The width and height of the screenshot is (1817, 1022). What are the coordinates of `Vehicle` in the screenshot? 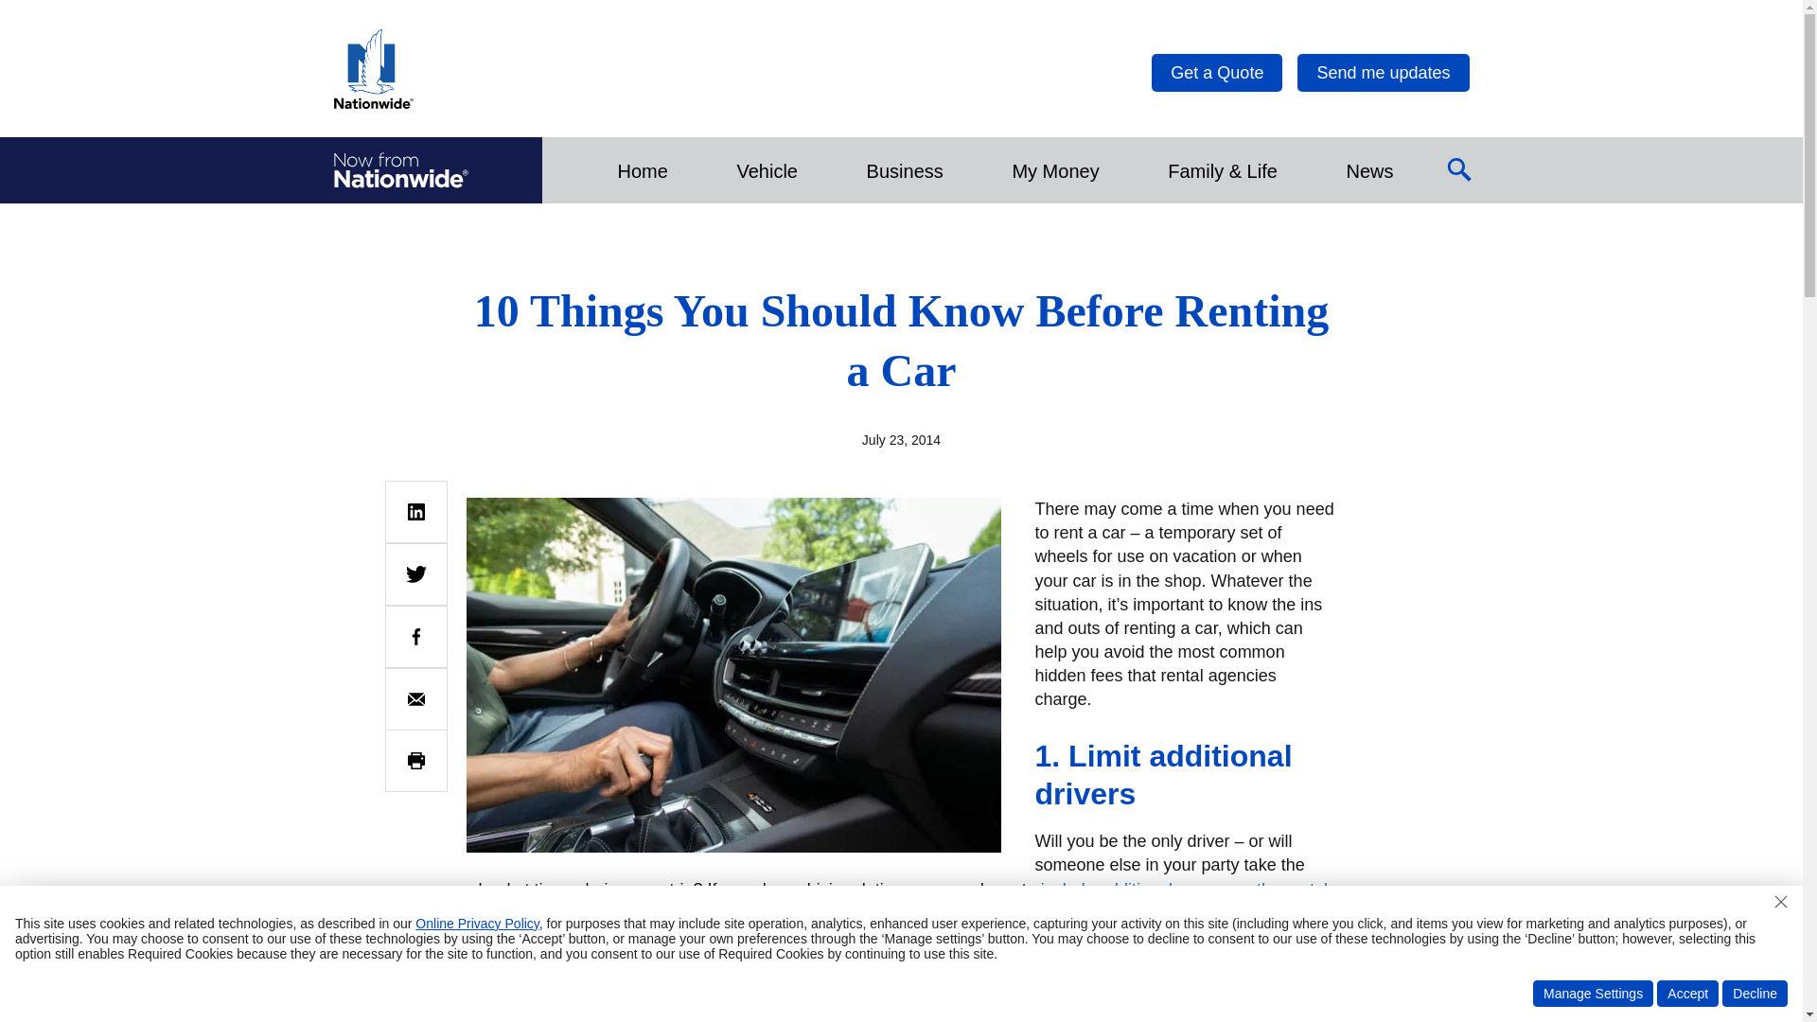 It's located at (767, 169).